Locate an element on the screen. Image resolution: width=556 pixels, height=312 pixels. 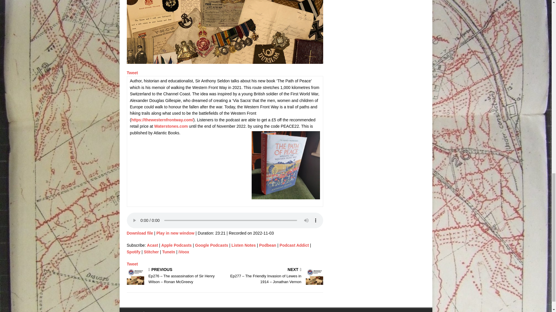
Podbean is located at coordinates (268, 245).